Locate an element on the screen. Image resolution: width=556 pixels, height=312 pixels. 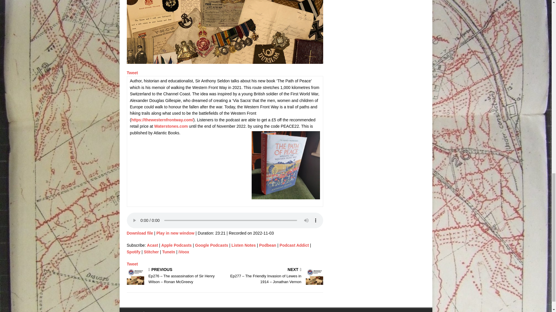
Podbean is located at coordinates (268, 245).